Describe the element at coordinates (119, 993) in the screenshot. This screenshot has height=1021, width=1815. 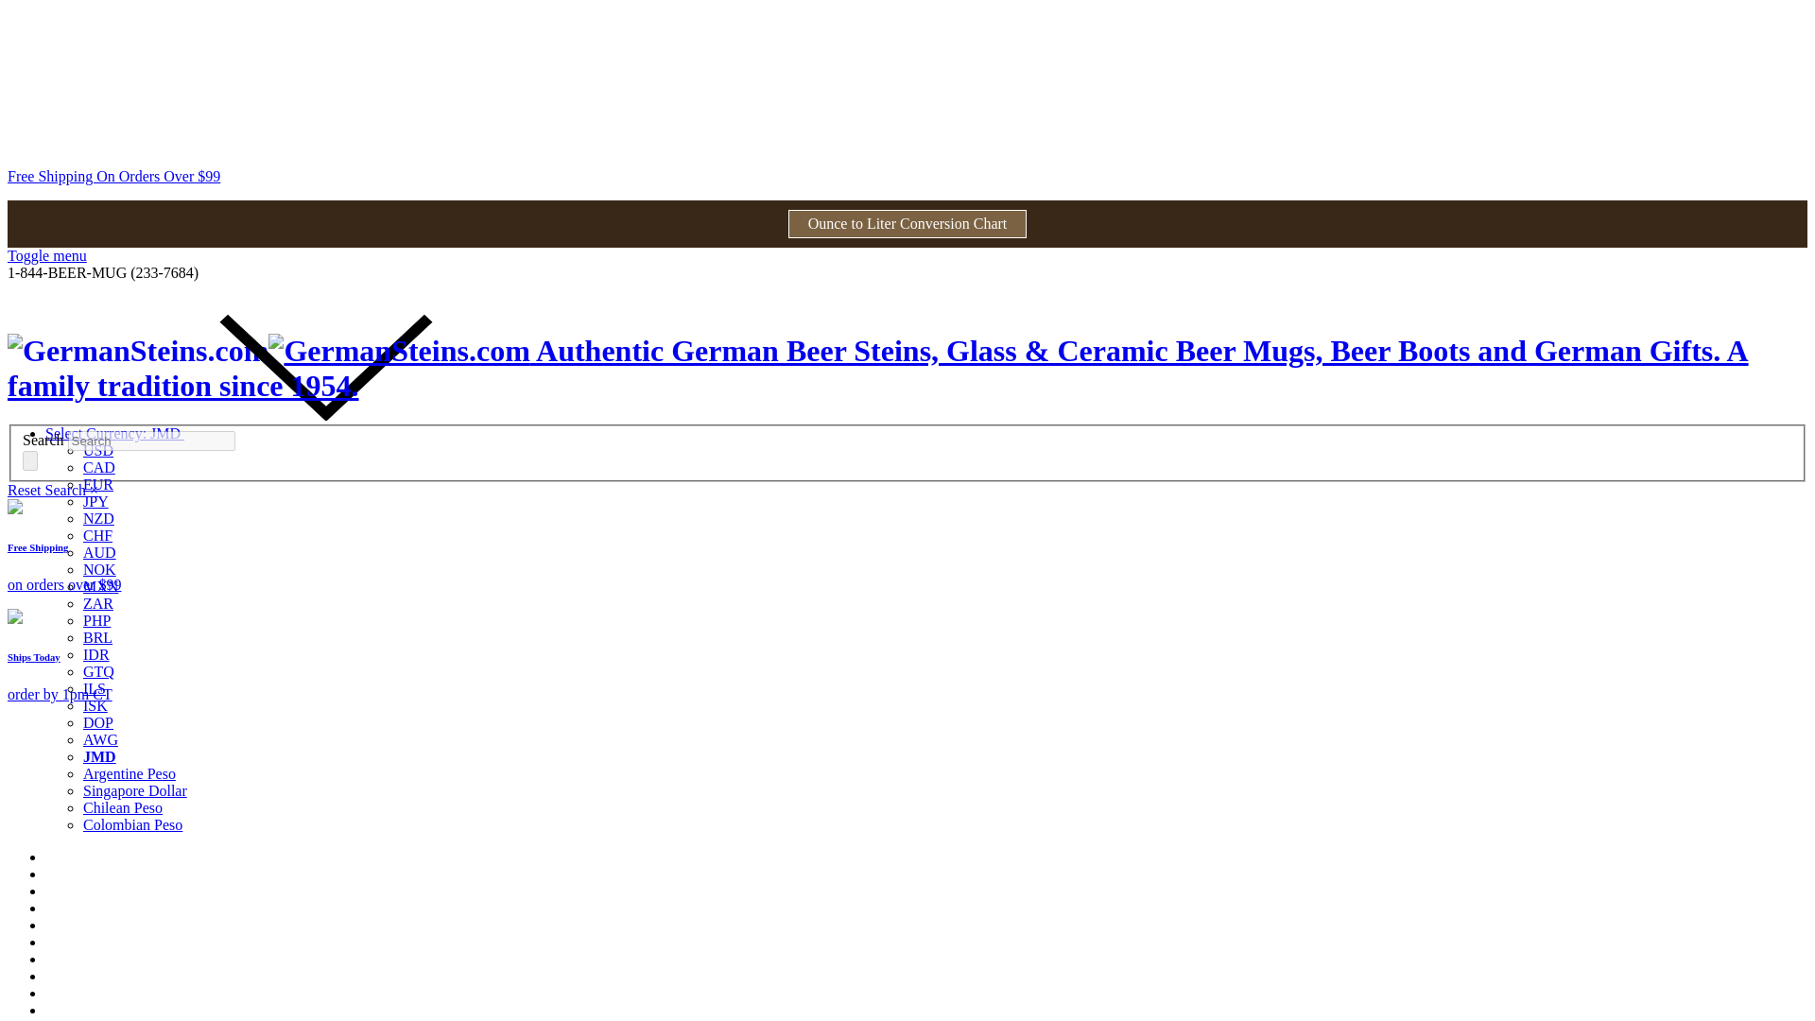
I see `Sign Up` at that location.